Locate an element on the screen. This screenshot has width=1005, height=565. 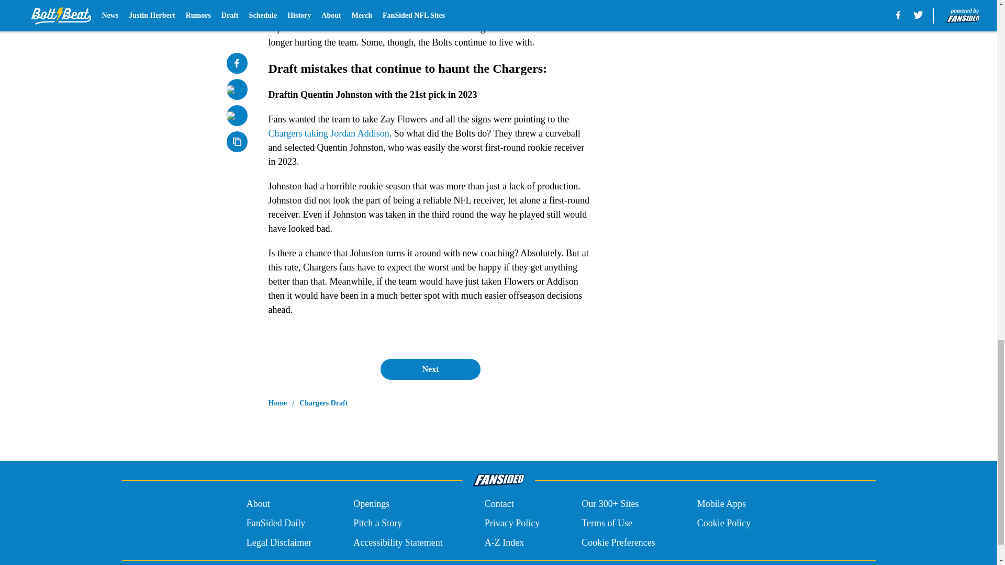
Privacy Policy is located at coordinates (512, 523).